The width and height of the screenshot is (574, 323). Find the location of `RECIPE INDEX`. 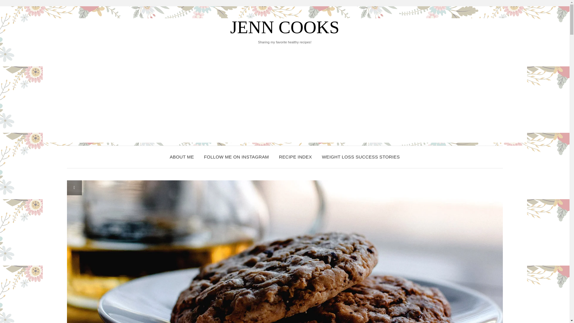

RECIPE INDEX is located at coordinates (295, 157).